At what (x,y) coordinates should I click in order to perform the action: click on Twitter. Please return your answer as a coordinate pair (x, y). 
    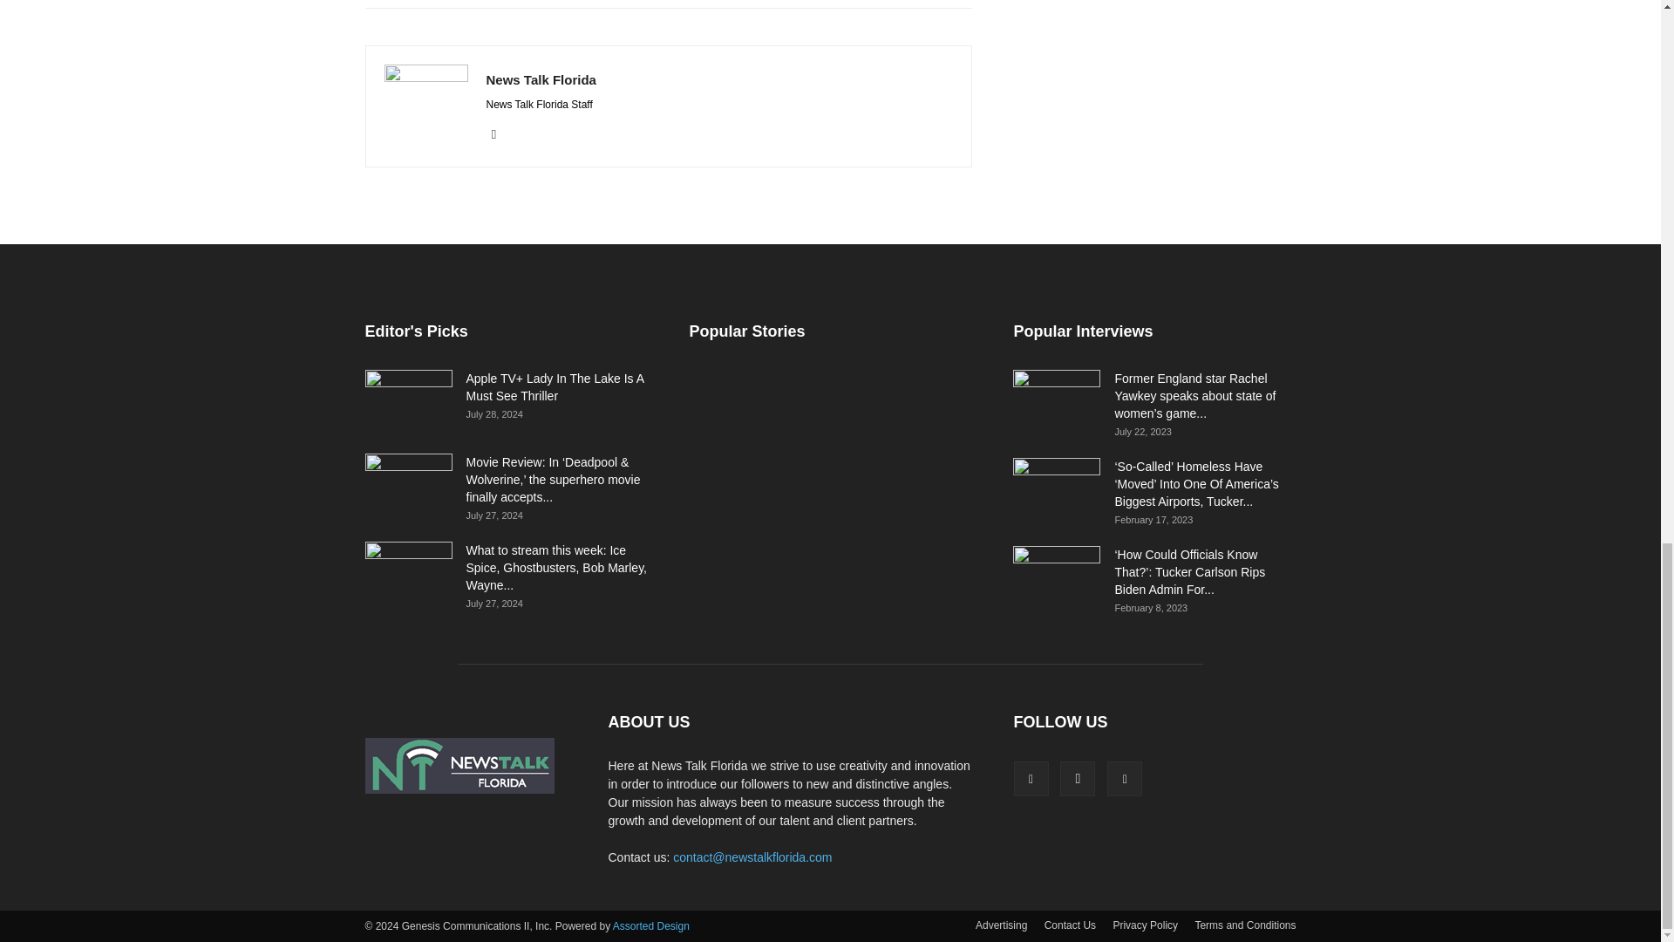
    Looking at the image, I should click on (500, 134).